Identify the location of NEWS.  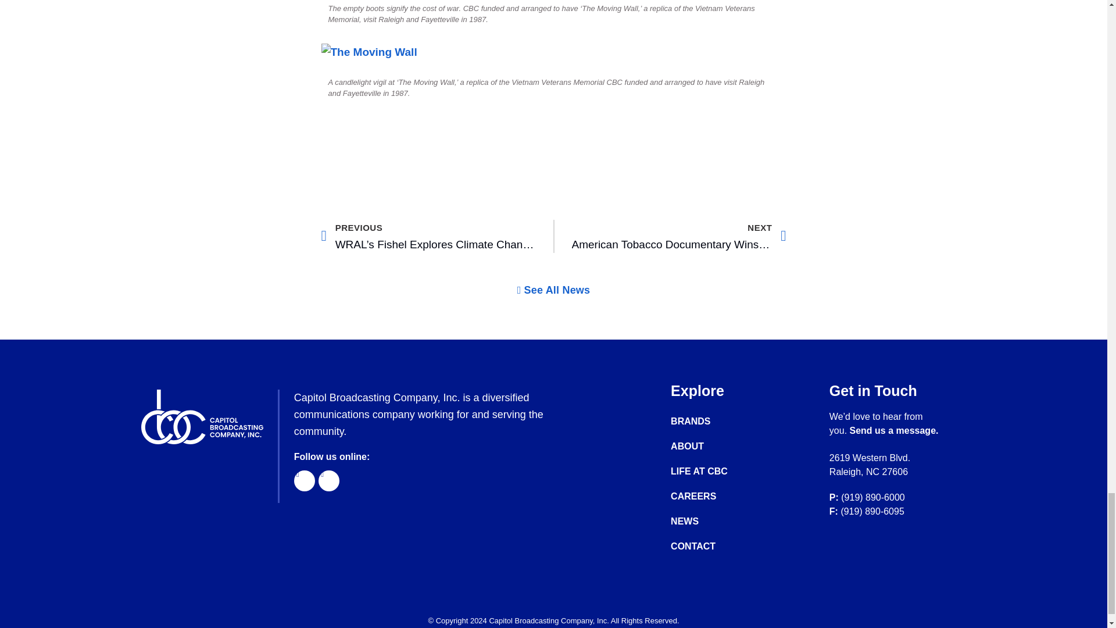
(710, 521).